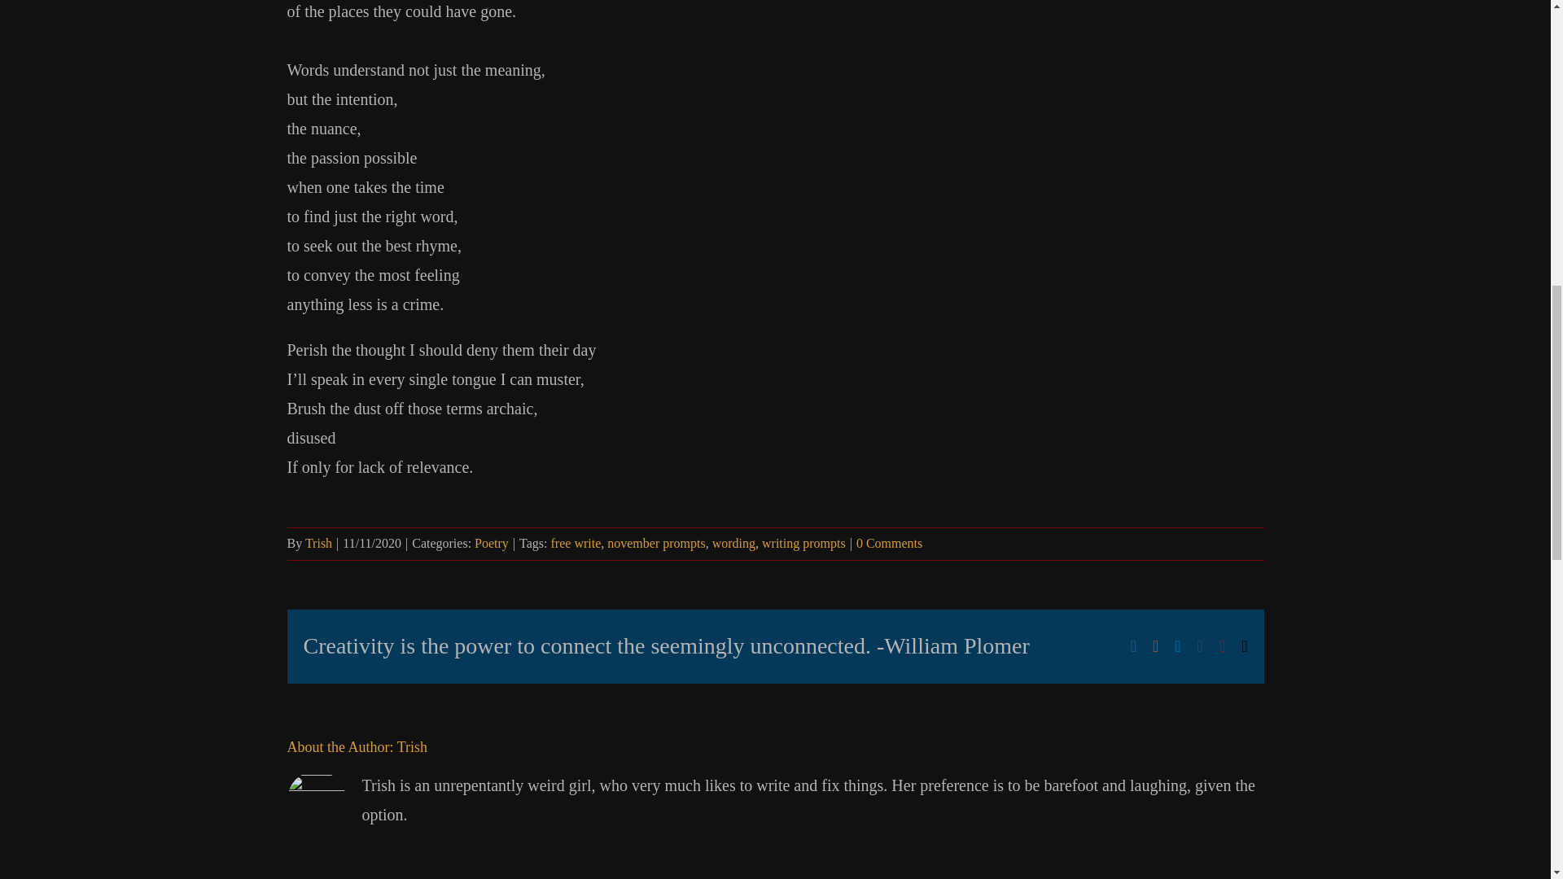 This screenshot has width=1563, height=879. What do you see at coordinates (656, 543) in the screenshot?
I see `november prompts` at bounding box center [656, 543].